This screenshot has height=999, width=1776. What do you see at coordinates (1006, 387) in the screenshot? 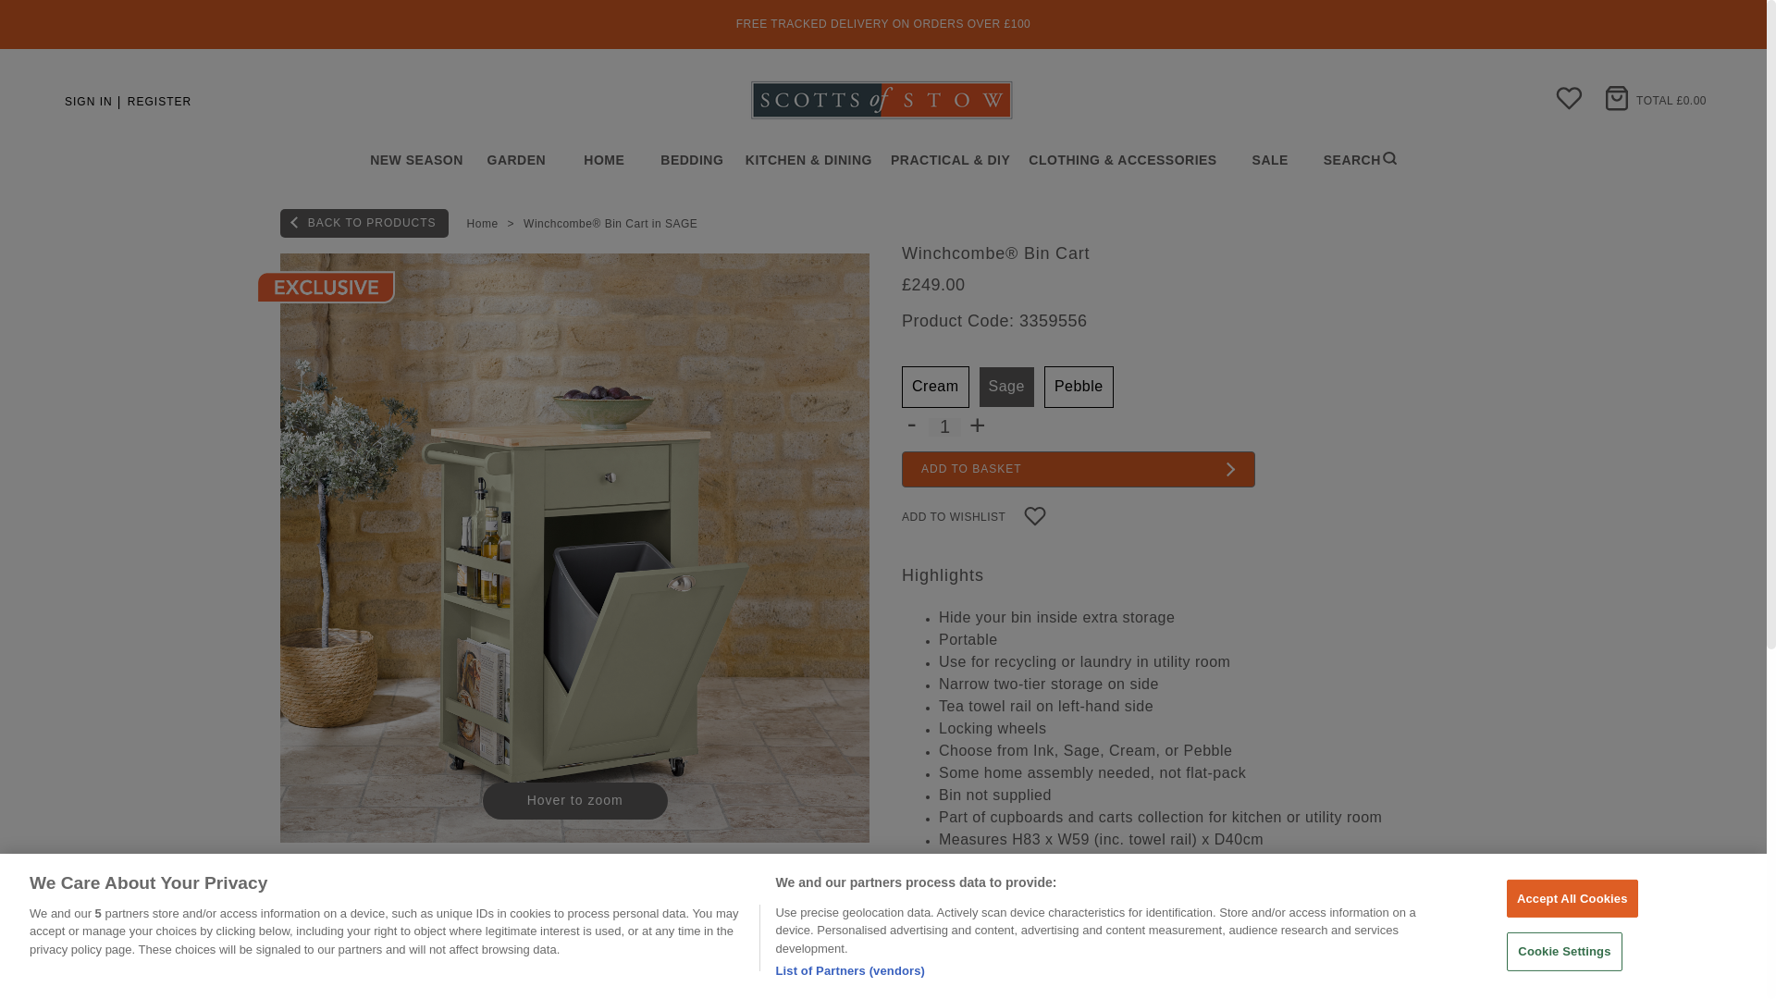
I see `SAGE` at bounding box center [1006, 387].